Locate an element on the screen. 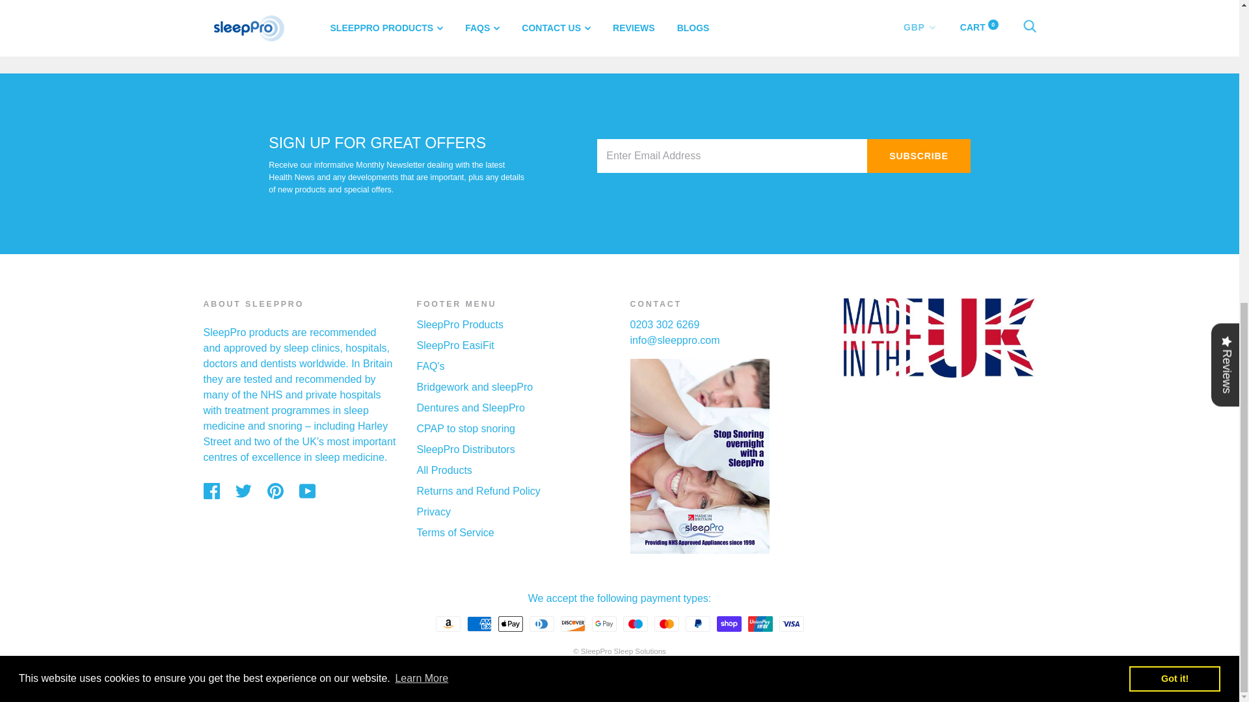  Apple Pay is located at coordinates (511, 624).